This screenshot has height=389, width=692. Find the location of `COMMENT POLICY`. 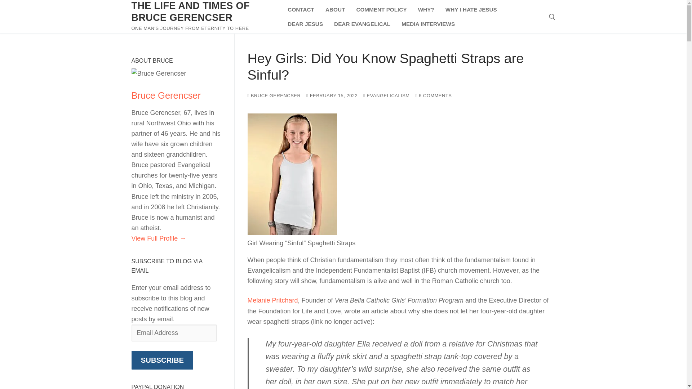

COMMENT POLICY is located at coordinates (381, 9).